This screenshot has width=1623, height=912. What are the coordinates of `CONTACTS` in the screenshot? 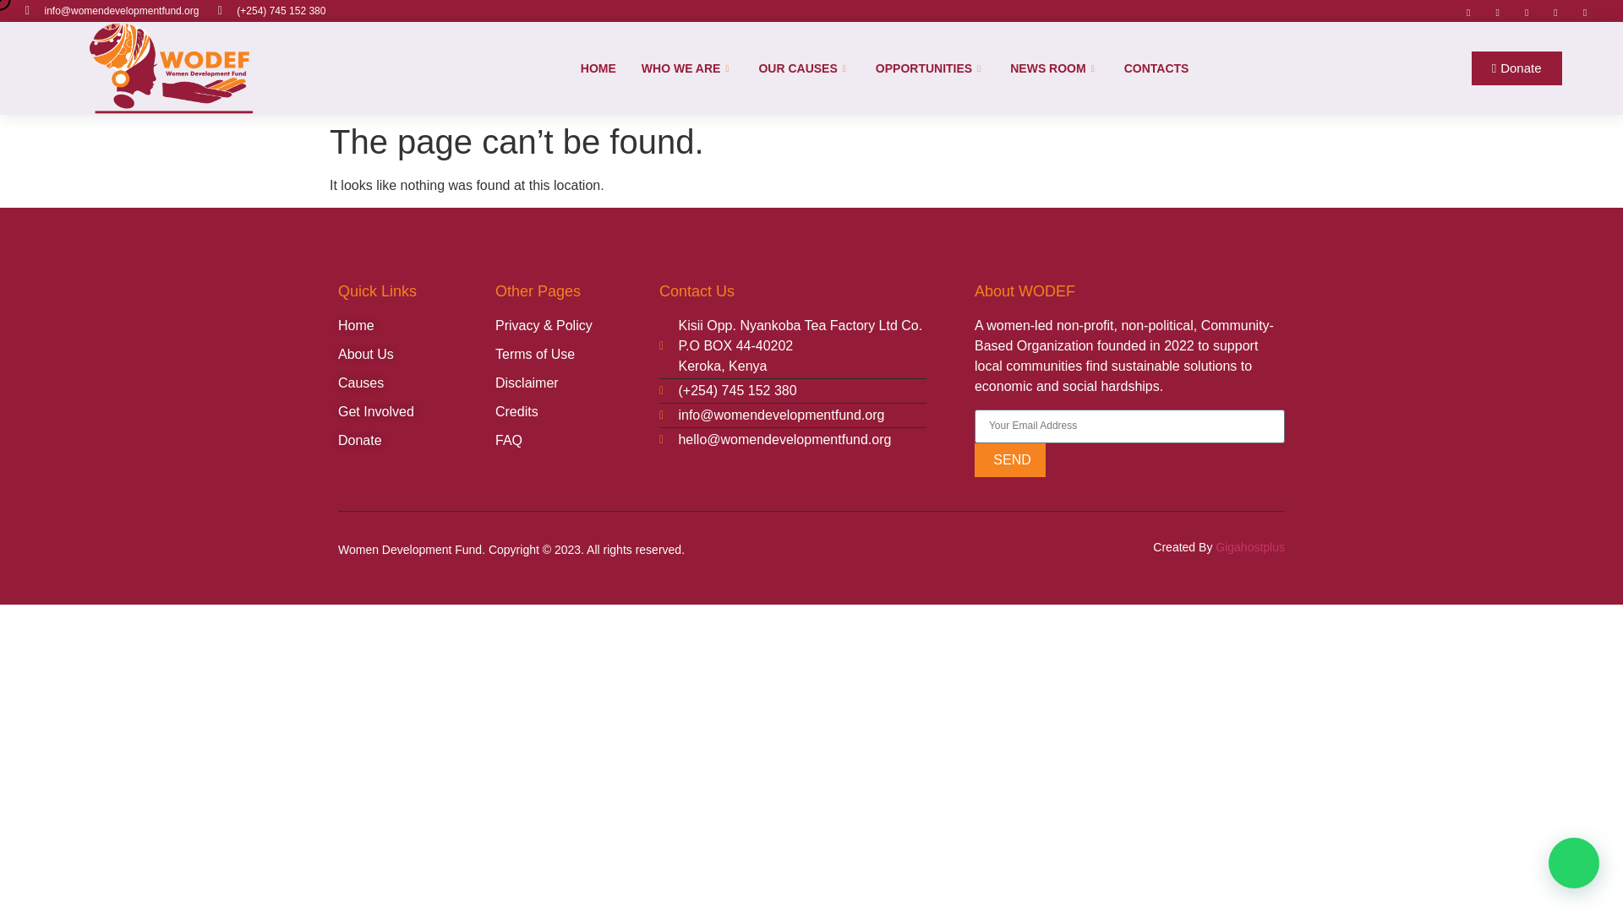 It's located at (1156, 68).